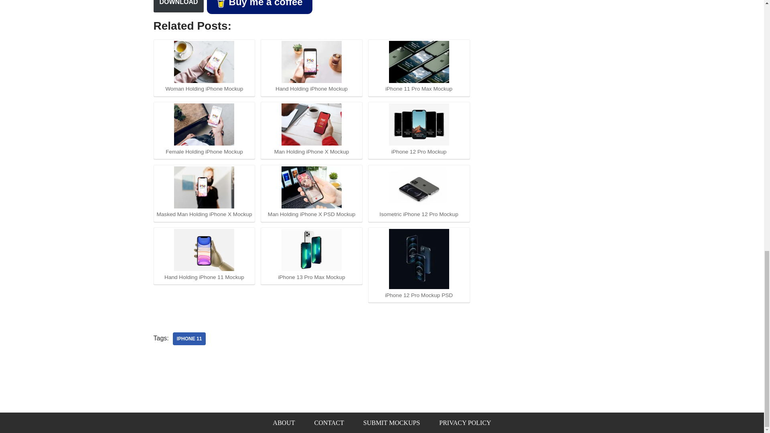 The width and height of the screenshot is (770, 433). I want to click on Man Holding iPhone X PSD Mockup, so click(312, 187).